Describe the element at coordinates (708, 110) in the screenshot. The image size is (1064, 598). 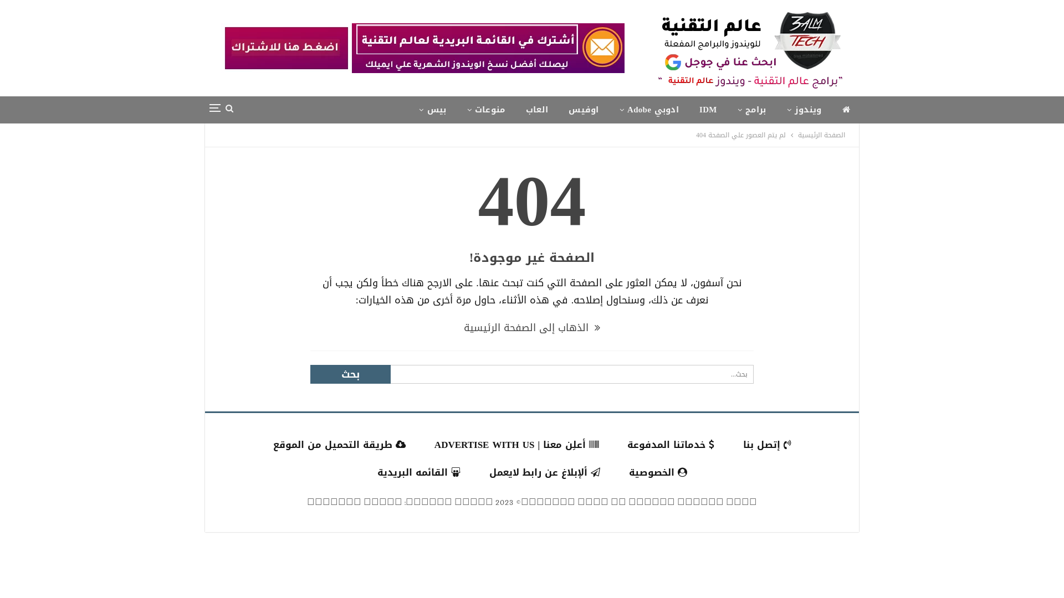
I see `IDM` at that location.